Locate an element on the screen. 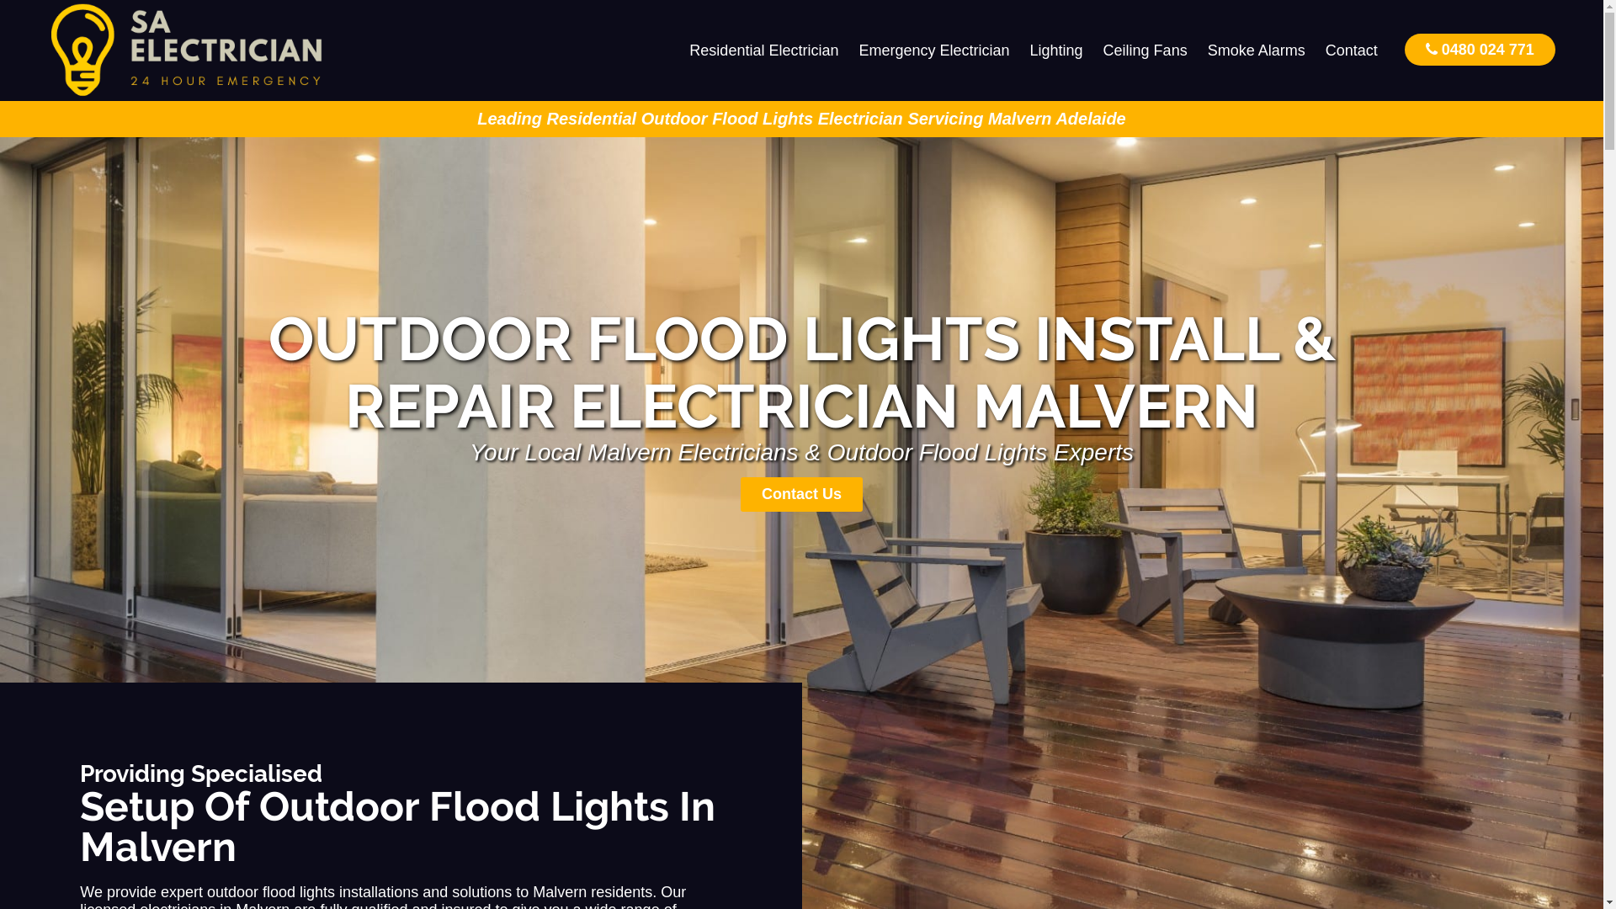 This screenshot has width=1616, height=909. Contact is located at coordinates (1352, 50).